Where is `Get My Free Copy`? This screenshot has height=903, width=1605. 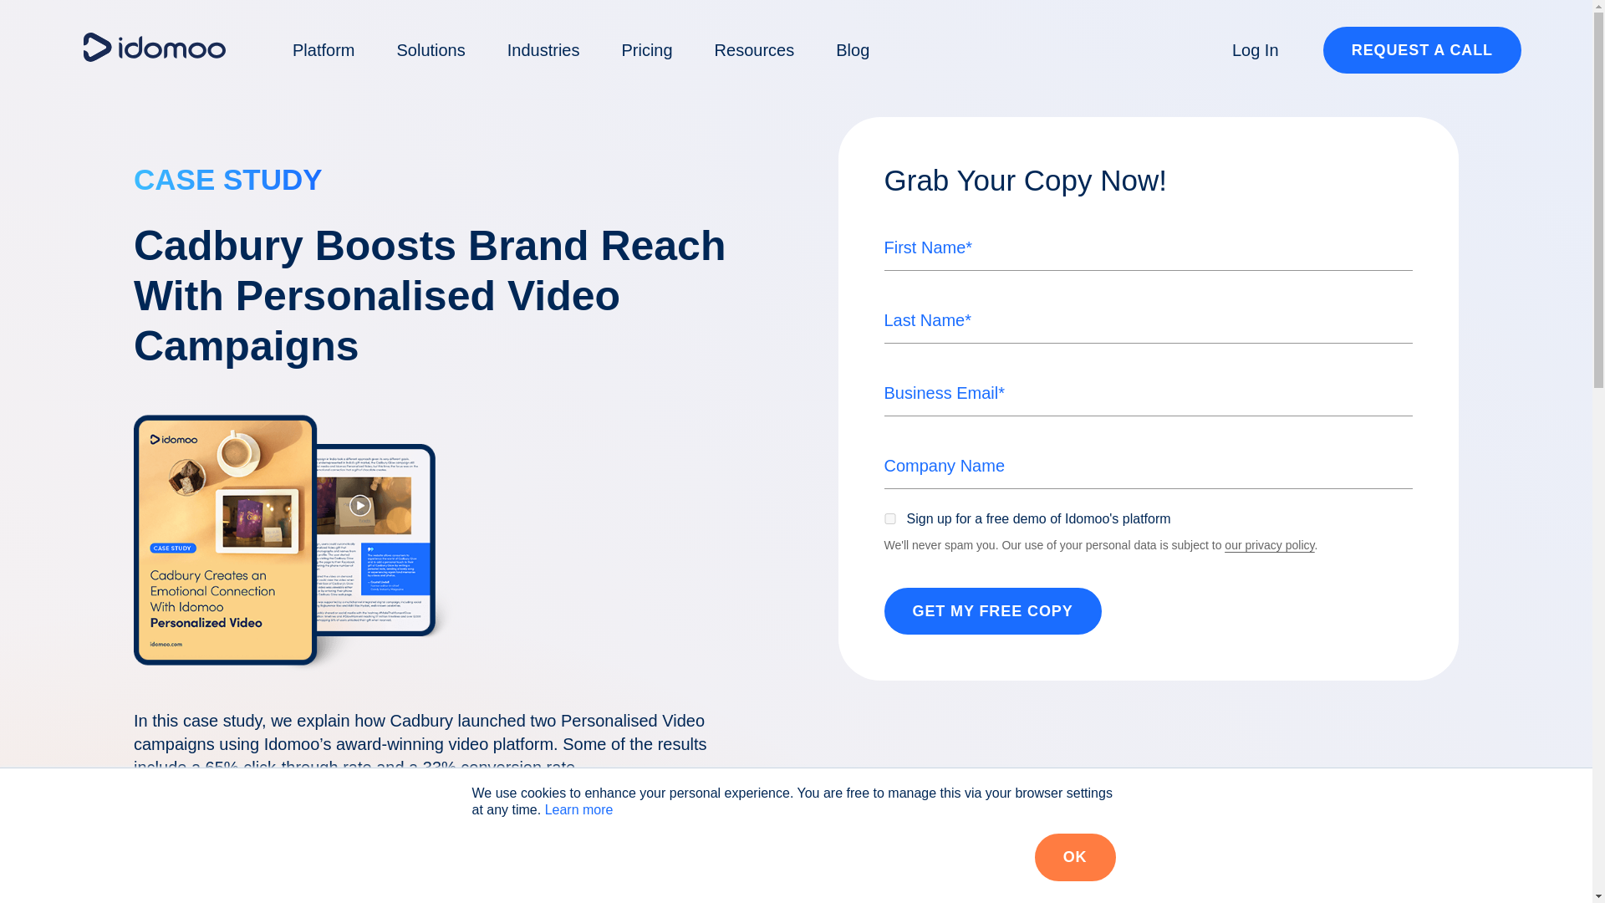 Get My Free Copy is located at coordinates (992, 612).